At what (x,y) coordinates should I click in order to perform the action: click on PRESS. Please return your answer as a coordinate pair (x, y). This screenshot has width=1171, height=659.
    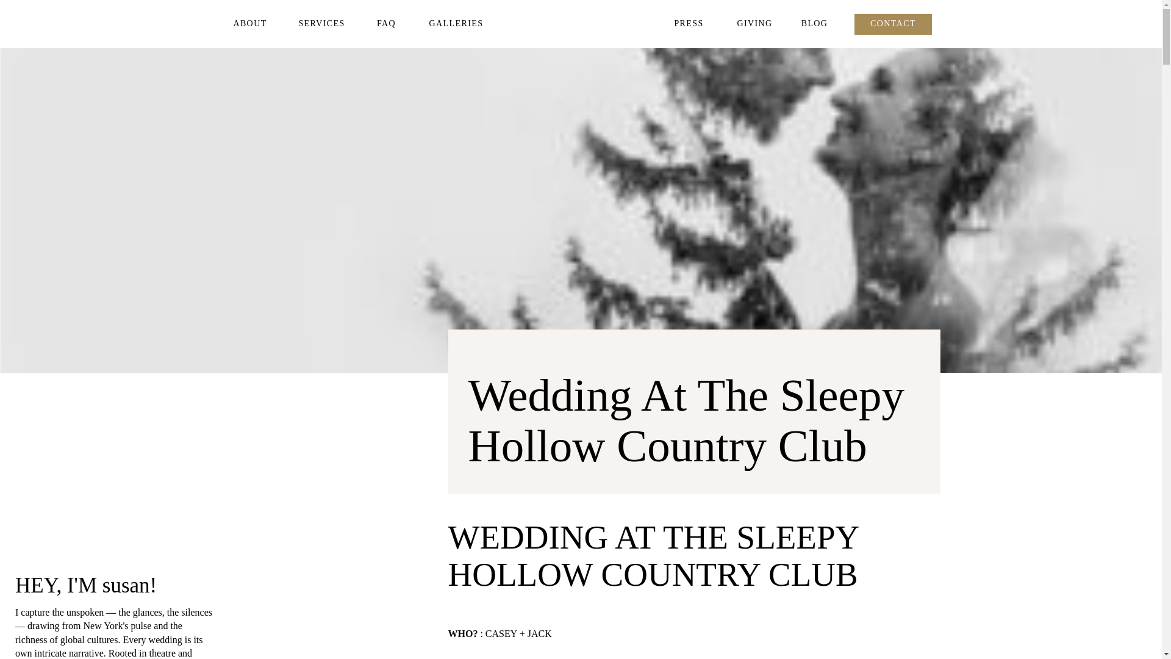
    Looking at the image, I should click on (688, 24).